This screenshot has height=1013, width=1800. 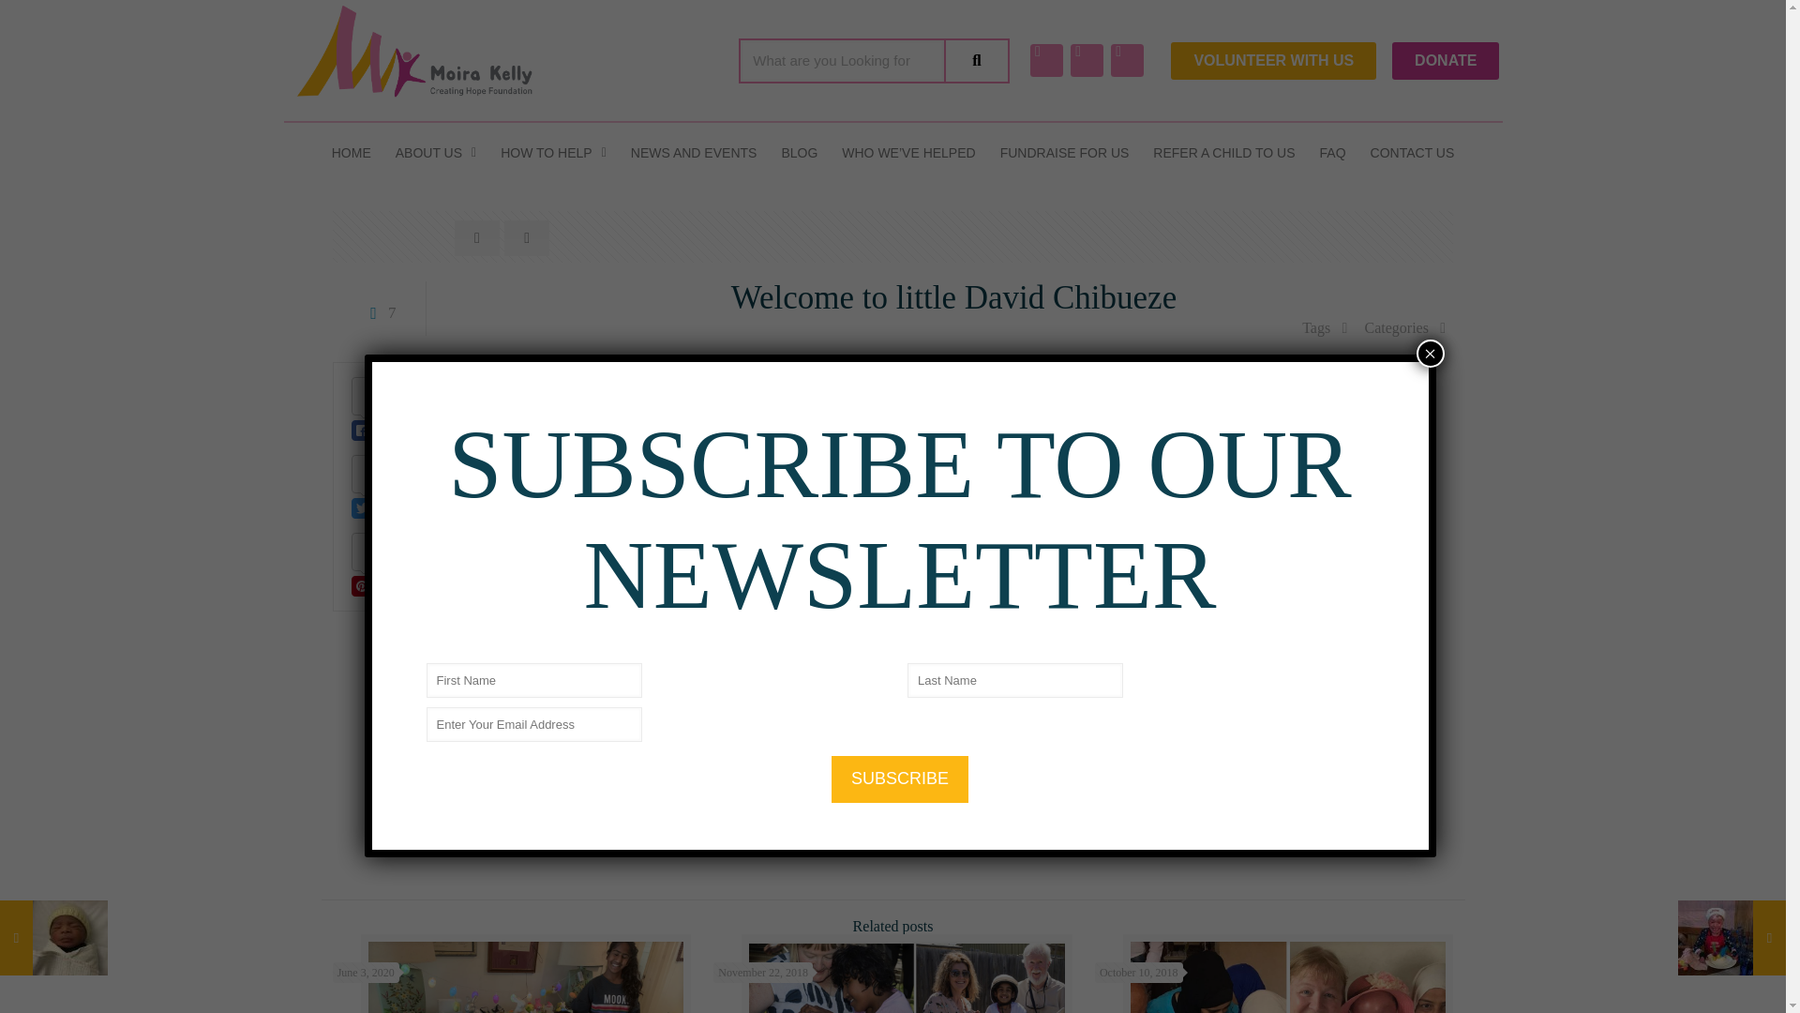 I want to click on SUBSCRIBE, so click(x=900, y=779).